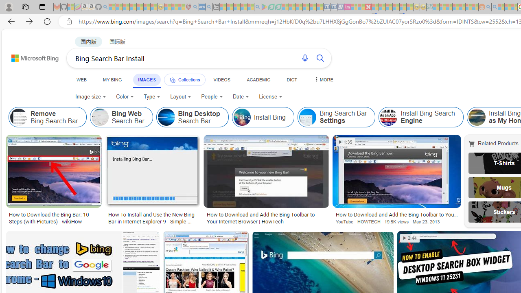 The image size is (521, 293). Describe the element at coordinates (263, 117) in the screenshot. I see `Install Bing` at that location.